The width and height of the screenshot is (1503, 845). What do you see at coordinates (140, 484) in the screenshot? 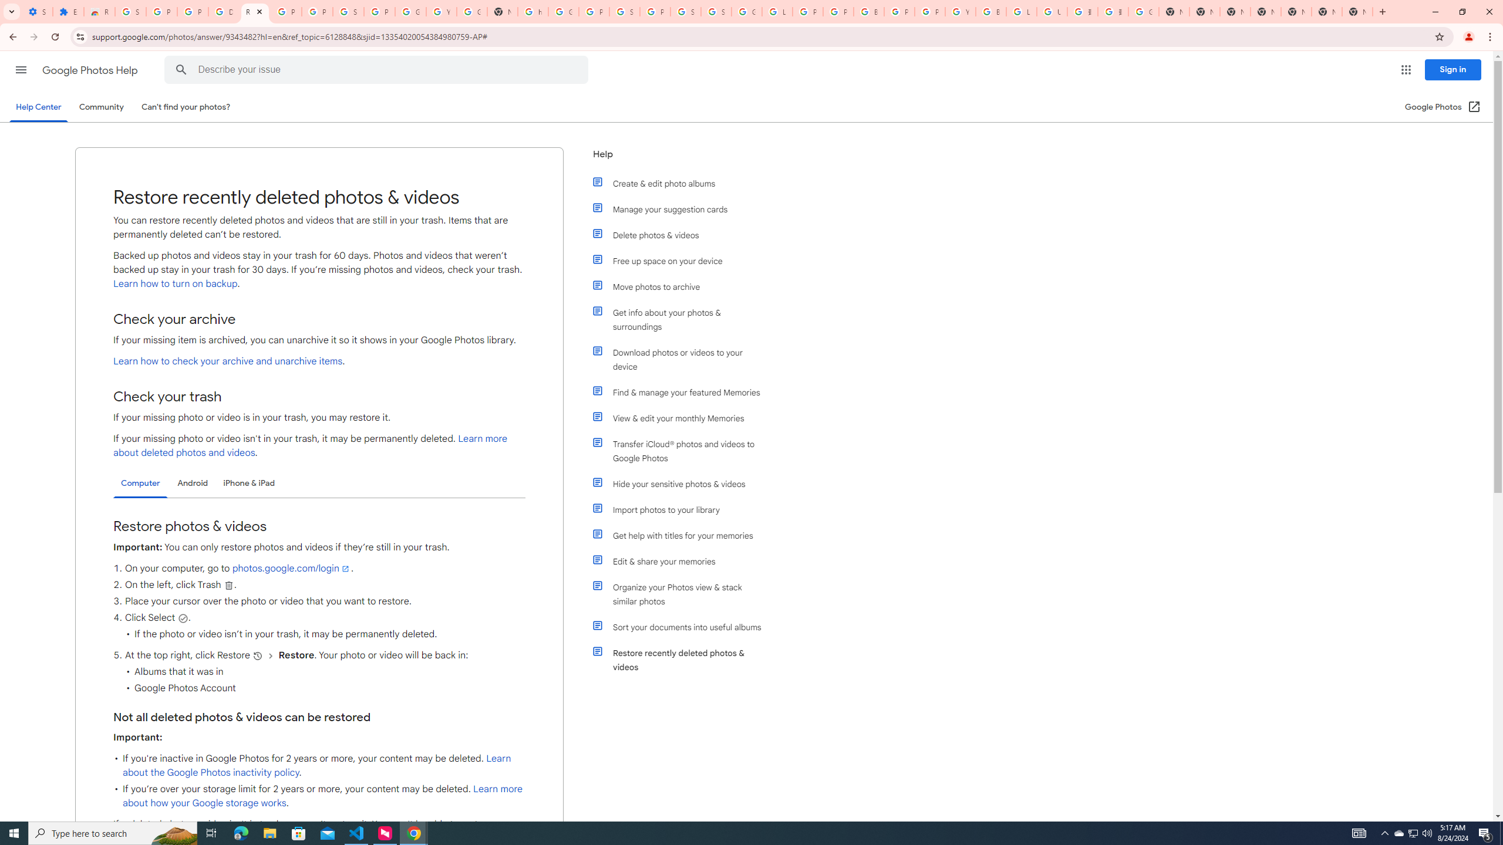
I see `Computer` at bounding box center [140, 484].